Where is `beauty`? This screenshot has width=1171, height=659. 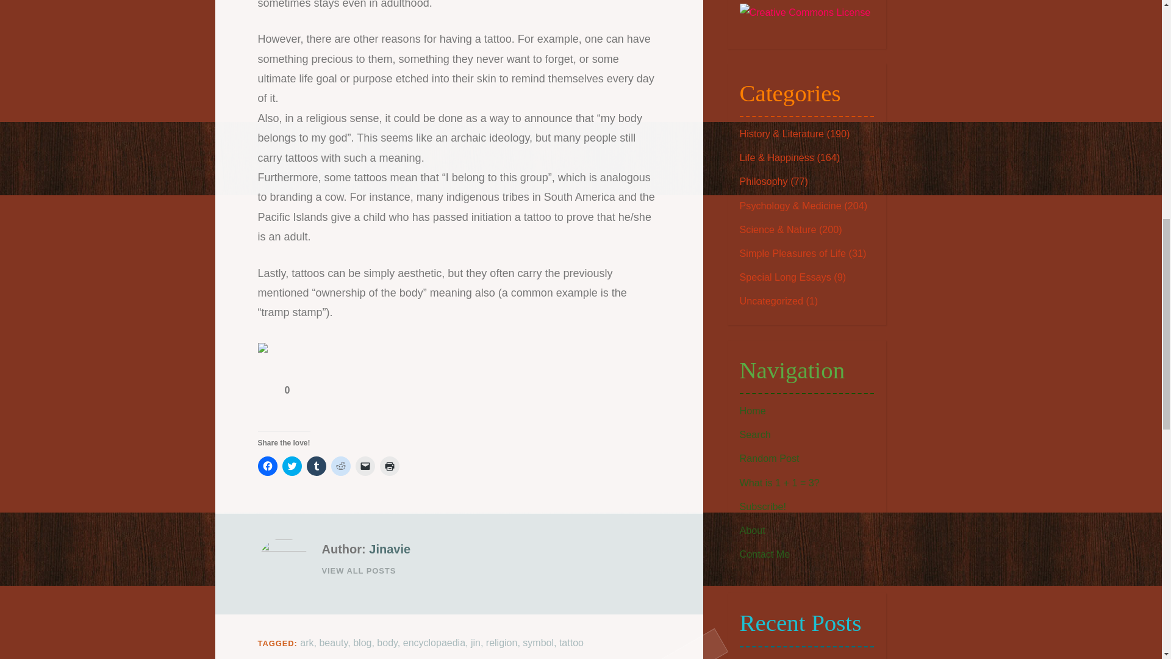 beauty is located at coordinates (333, 643).